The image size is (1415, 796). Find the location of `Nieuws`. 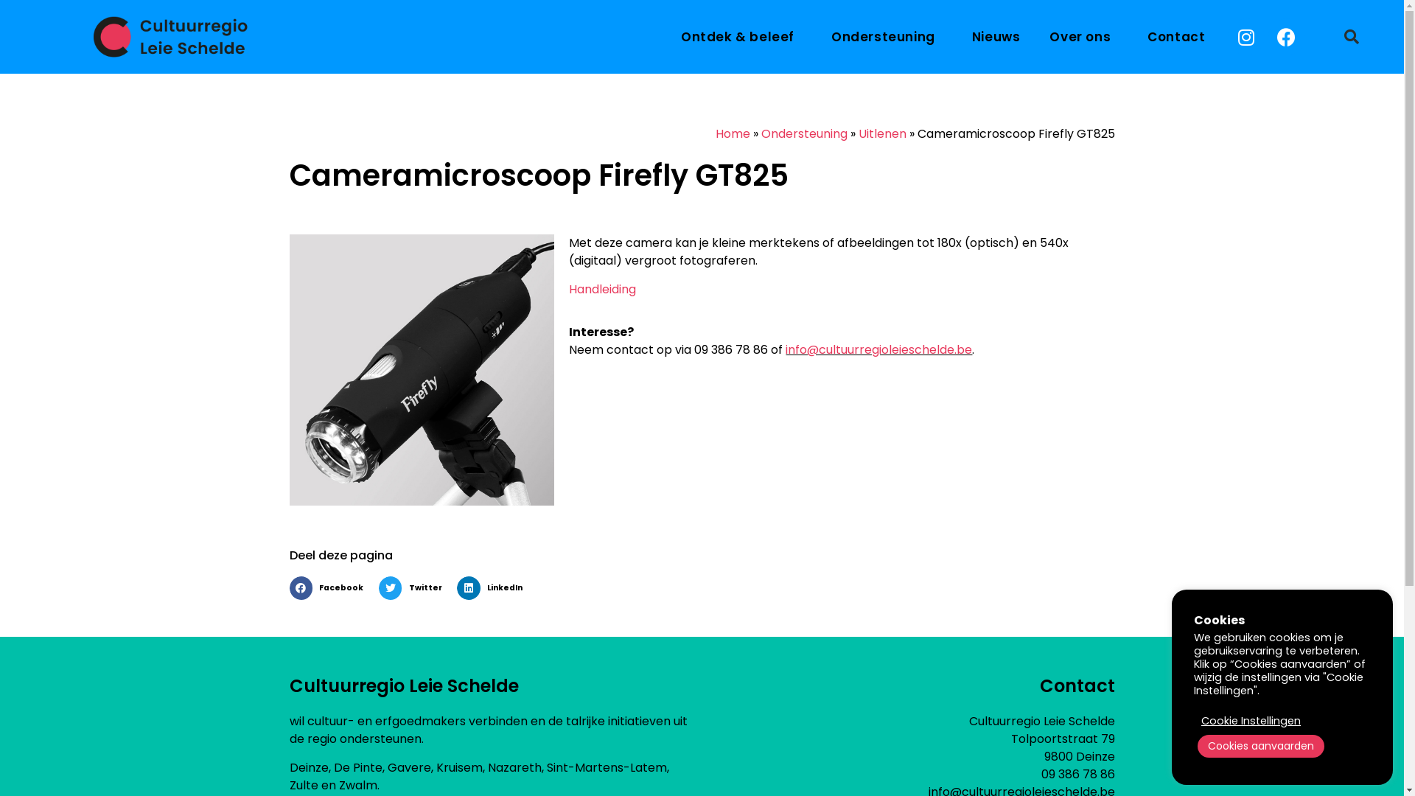

Nieuws is located at coordinates (996, 37).